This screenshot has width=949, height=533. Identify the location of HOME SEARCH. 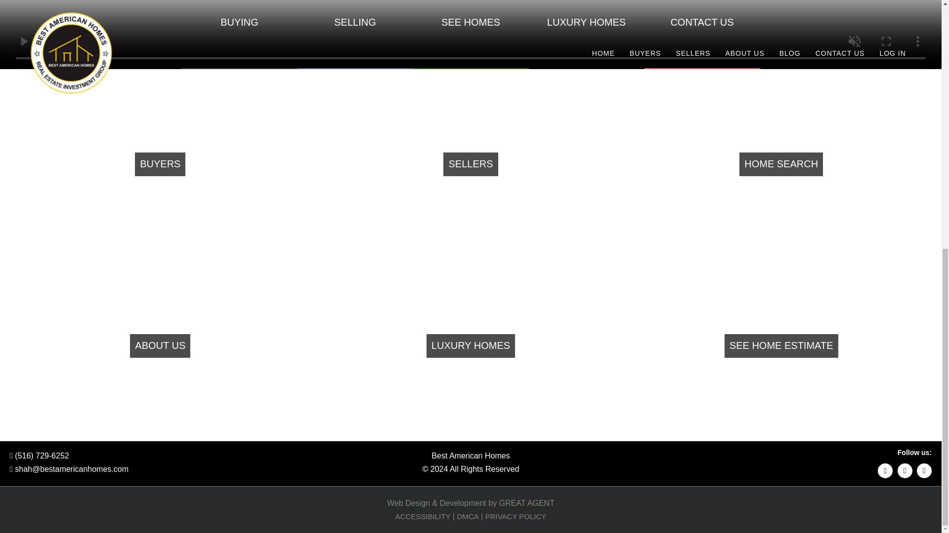
(781, 164).